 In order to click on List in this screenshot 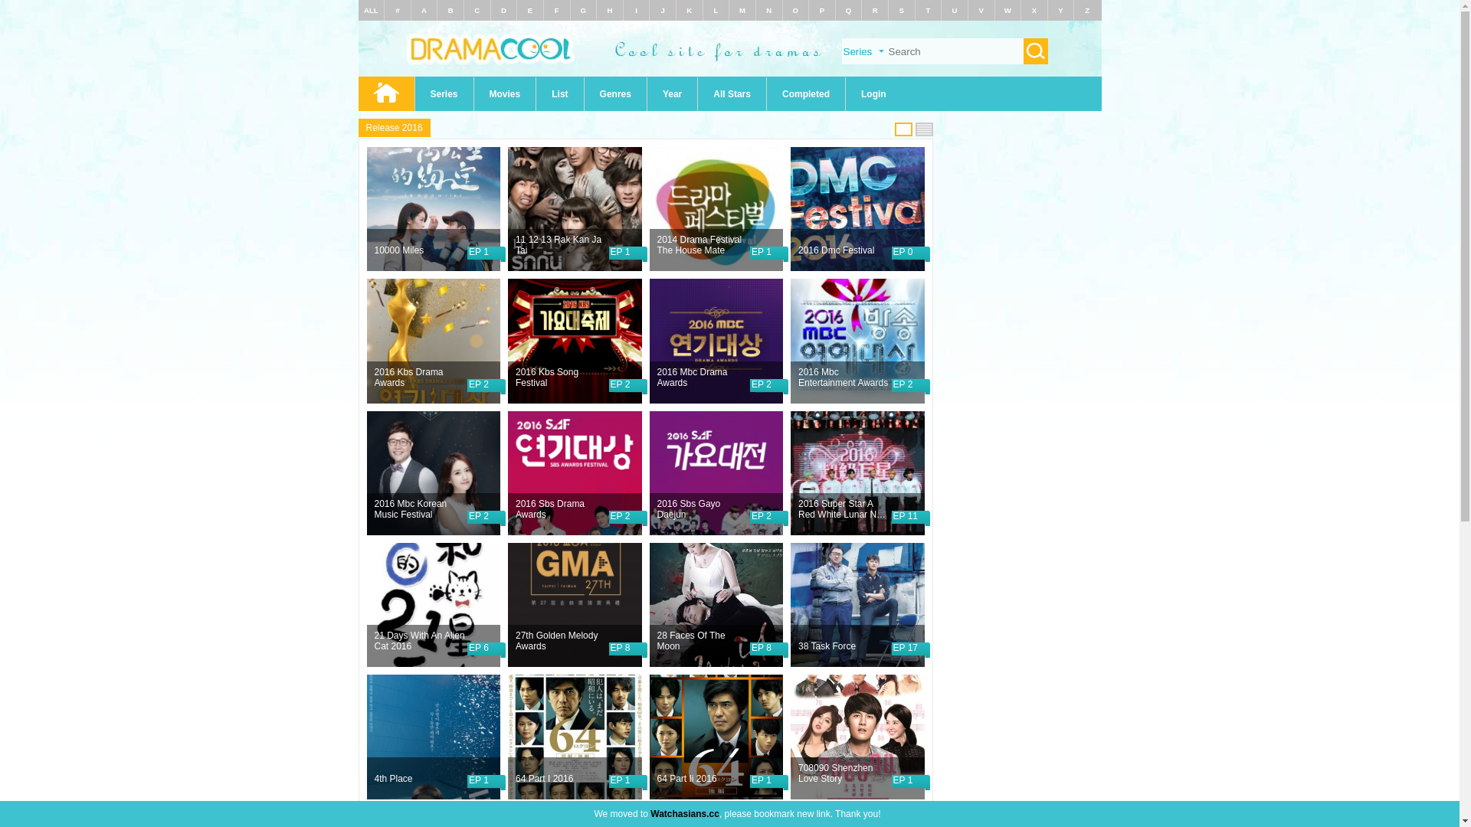, I will do `click(559, 94)`.